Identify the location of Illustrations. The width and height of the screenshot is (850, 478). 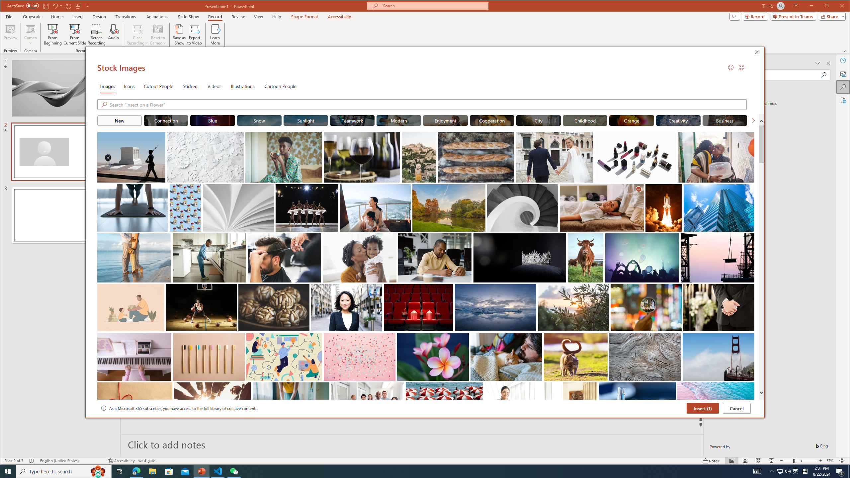
(242, 86).